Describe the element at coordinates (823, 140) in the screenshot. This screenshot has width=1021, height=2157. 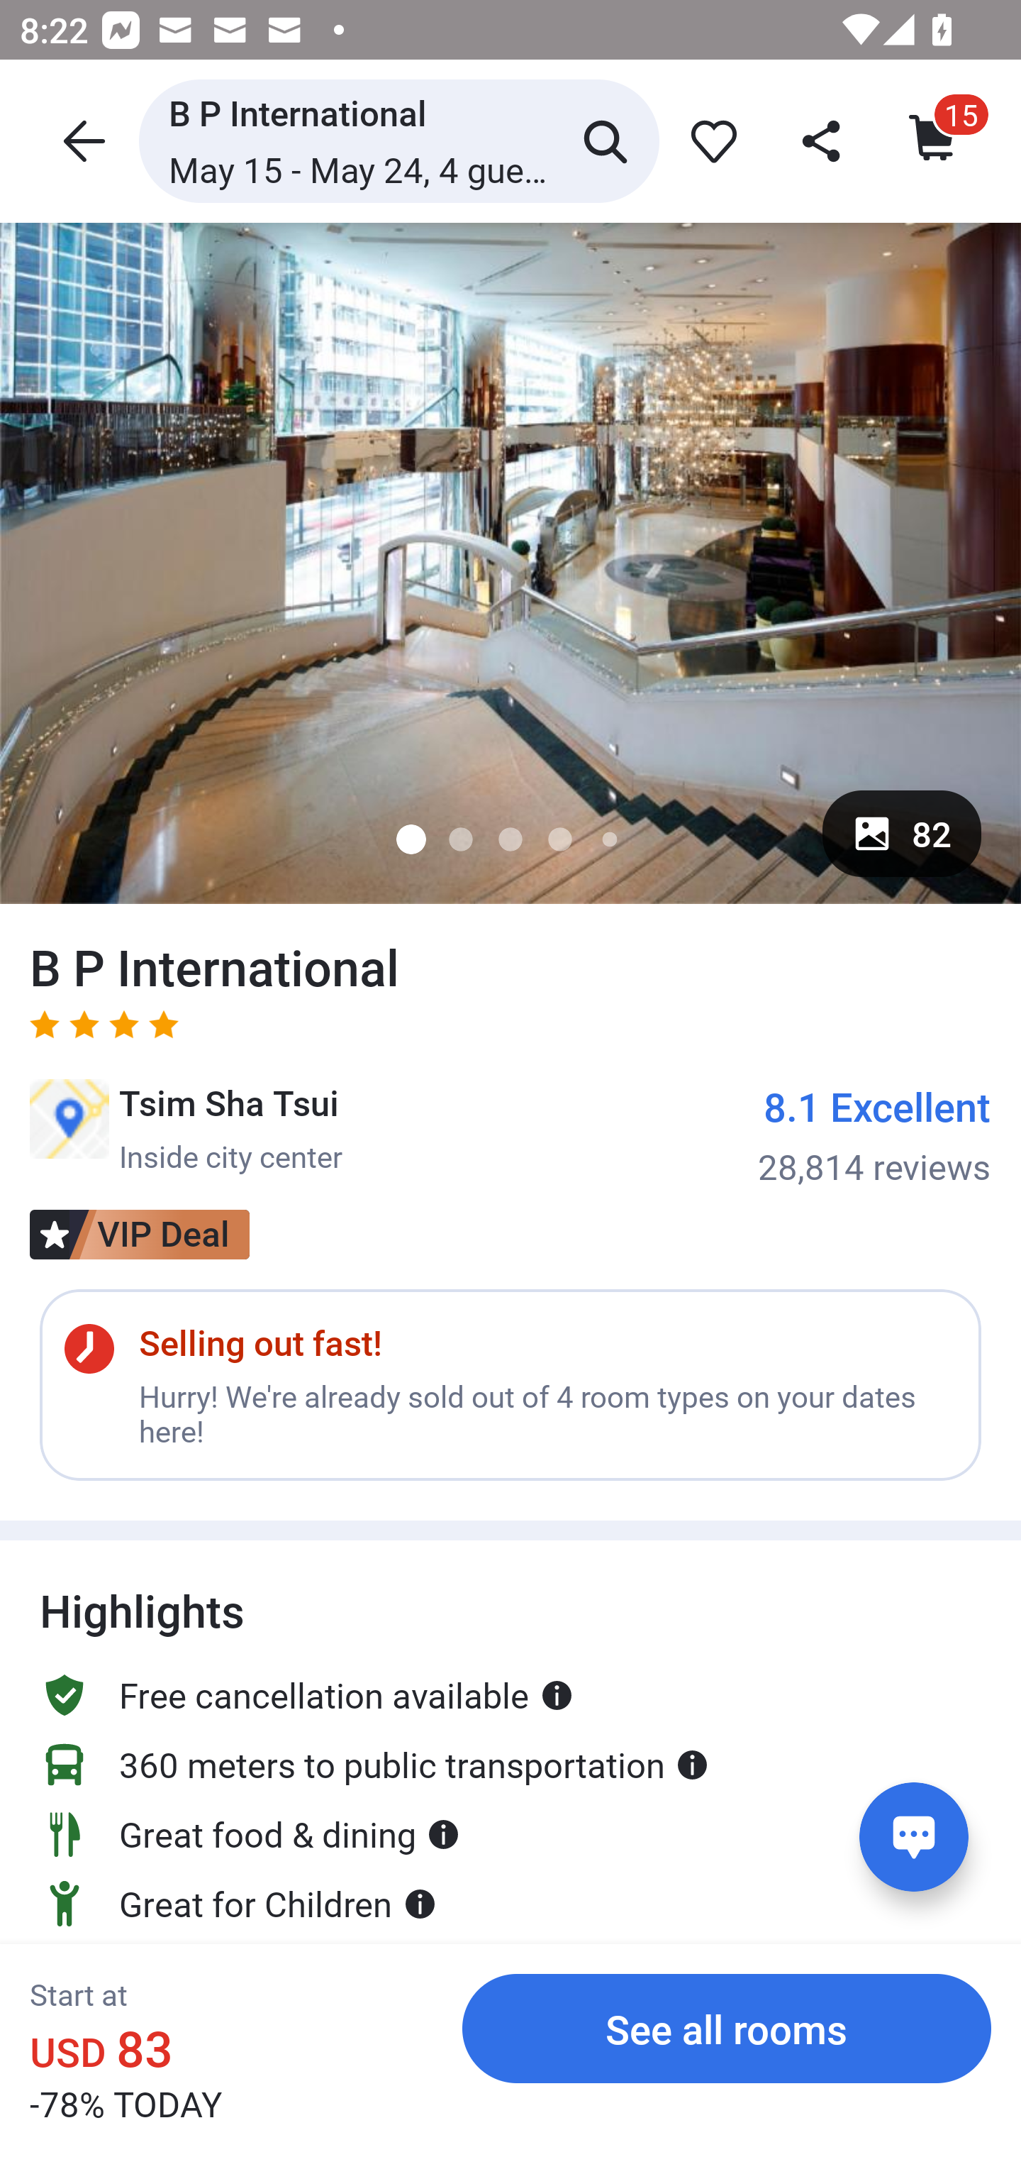
I see `share_header_icon` at that location.